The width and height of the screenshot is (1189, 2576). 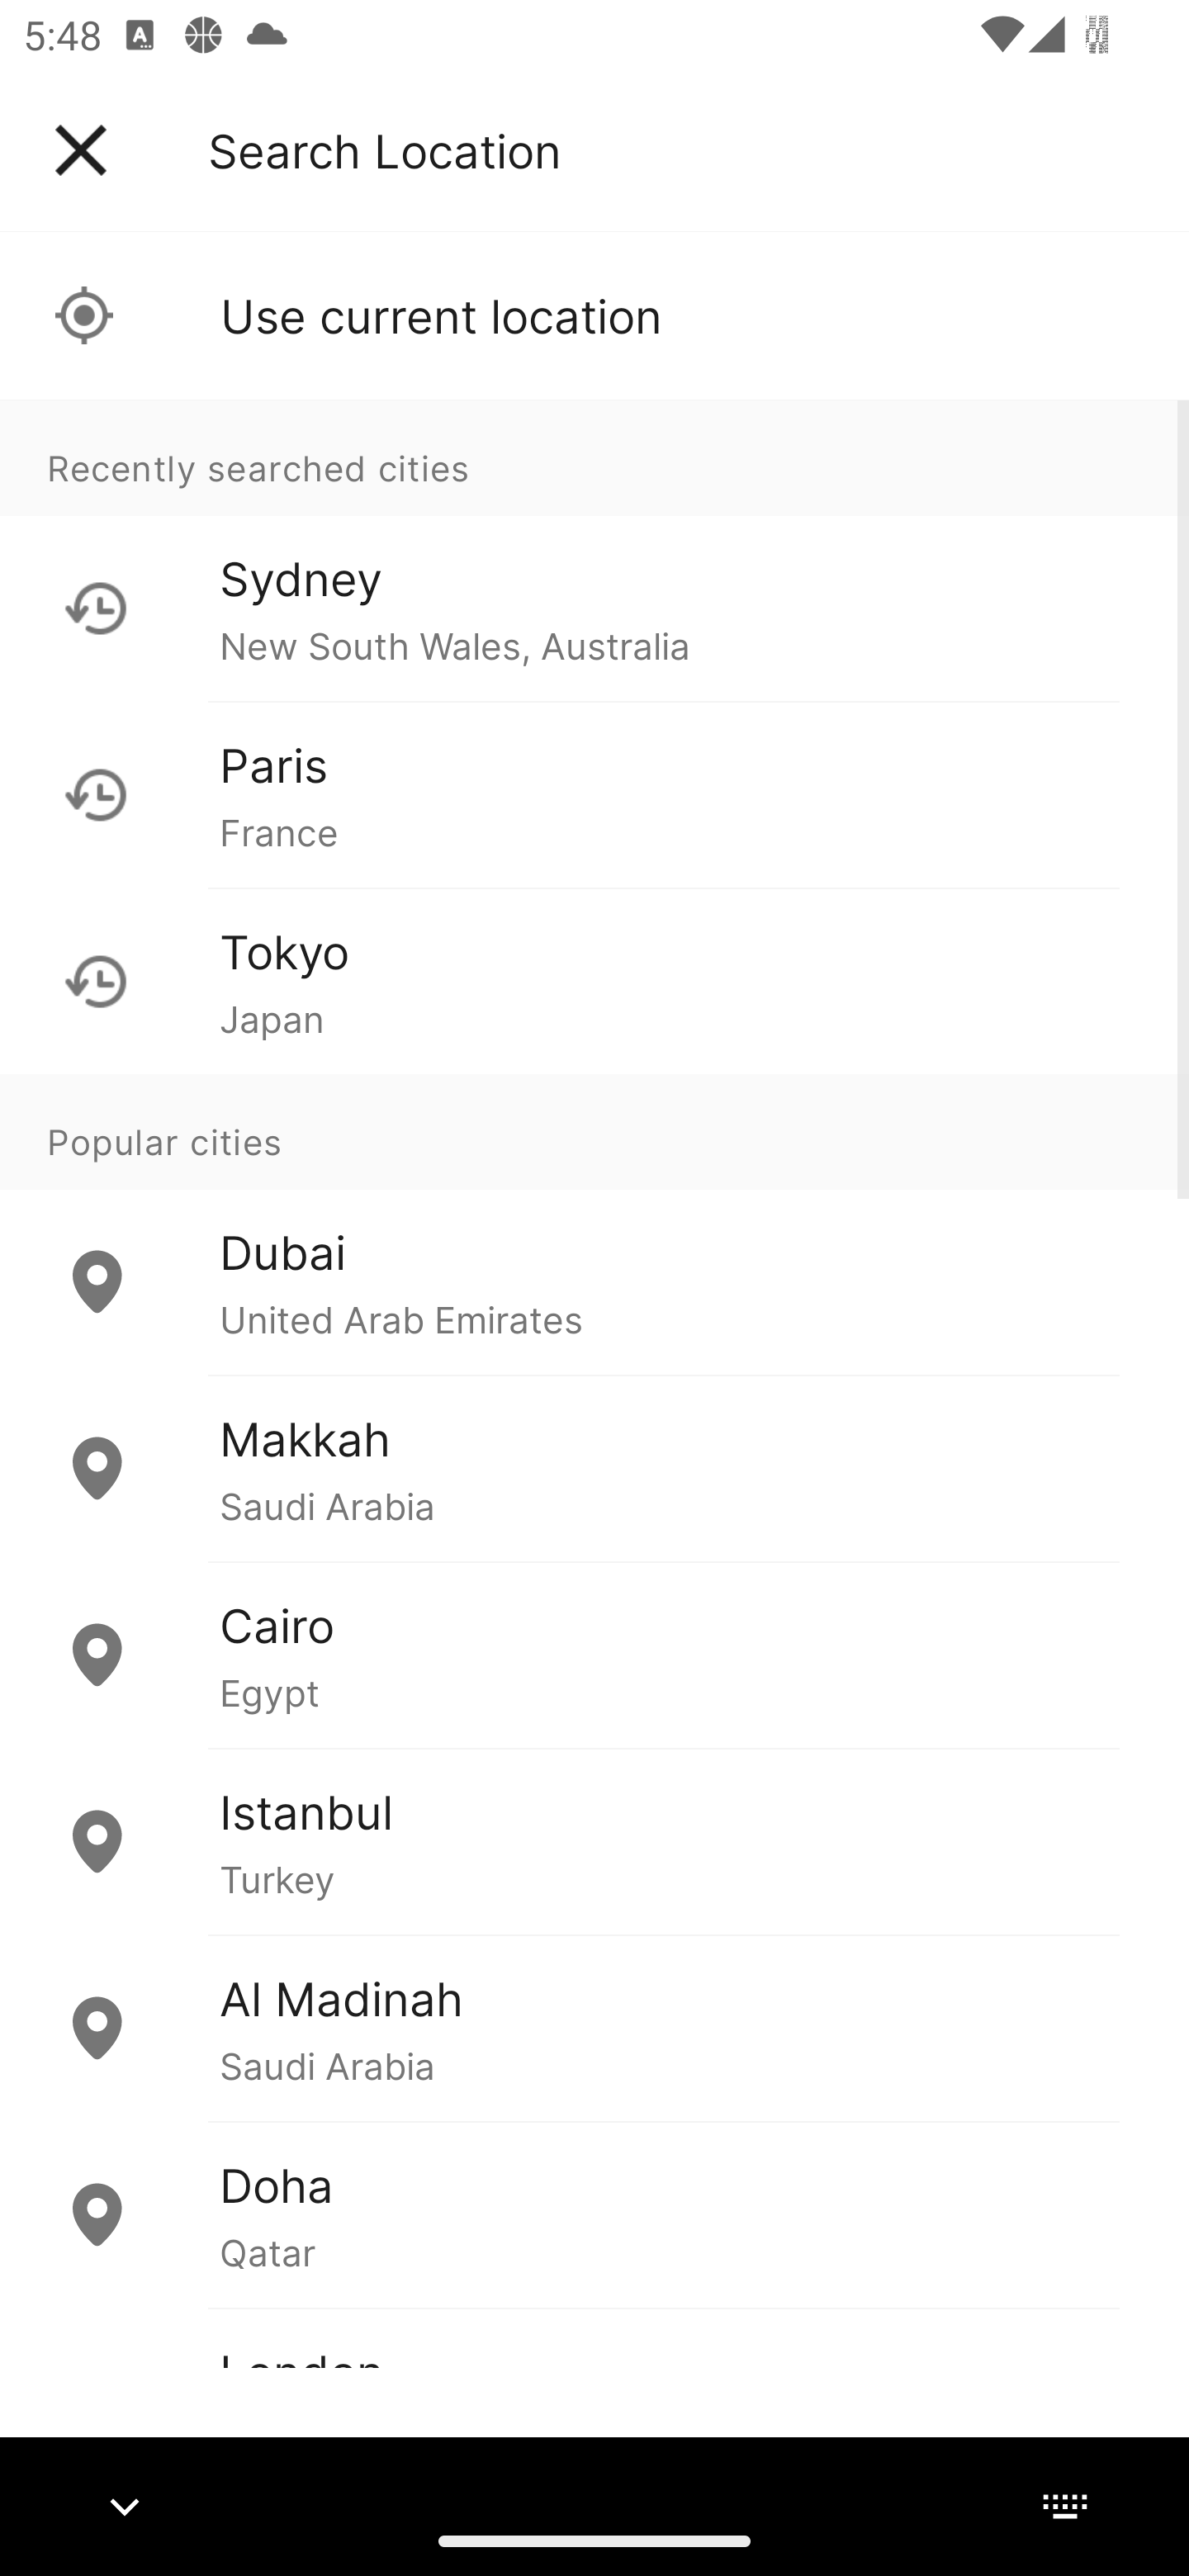 What do you see at coordinates (385, 150) in the screenshot?
I see `Search Location` at bounding box center [385, 150].